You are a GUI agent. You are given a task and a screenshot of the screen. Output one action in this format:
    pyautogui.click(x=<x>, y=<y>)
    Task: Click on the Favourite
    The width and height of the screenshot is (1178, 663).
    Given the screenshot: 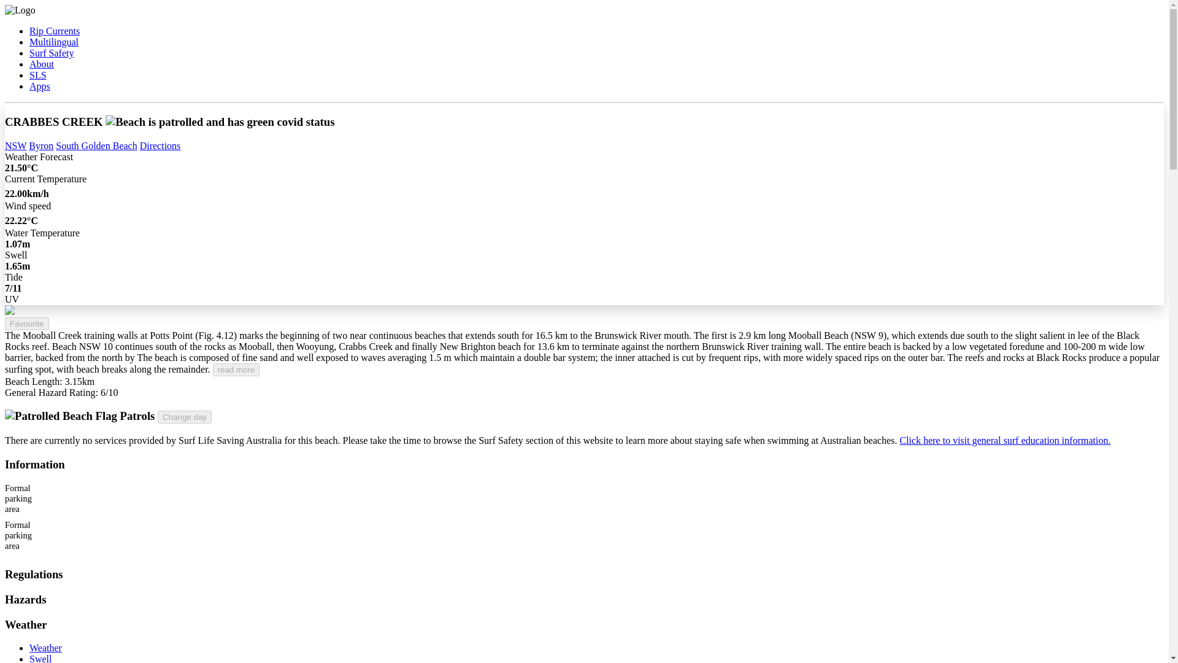 What is the action you would take?
    pyautogui.click(x=27, y=324)
    